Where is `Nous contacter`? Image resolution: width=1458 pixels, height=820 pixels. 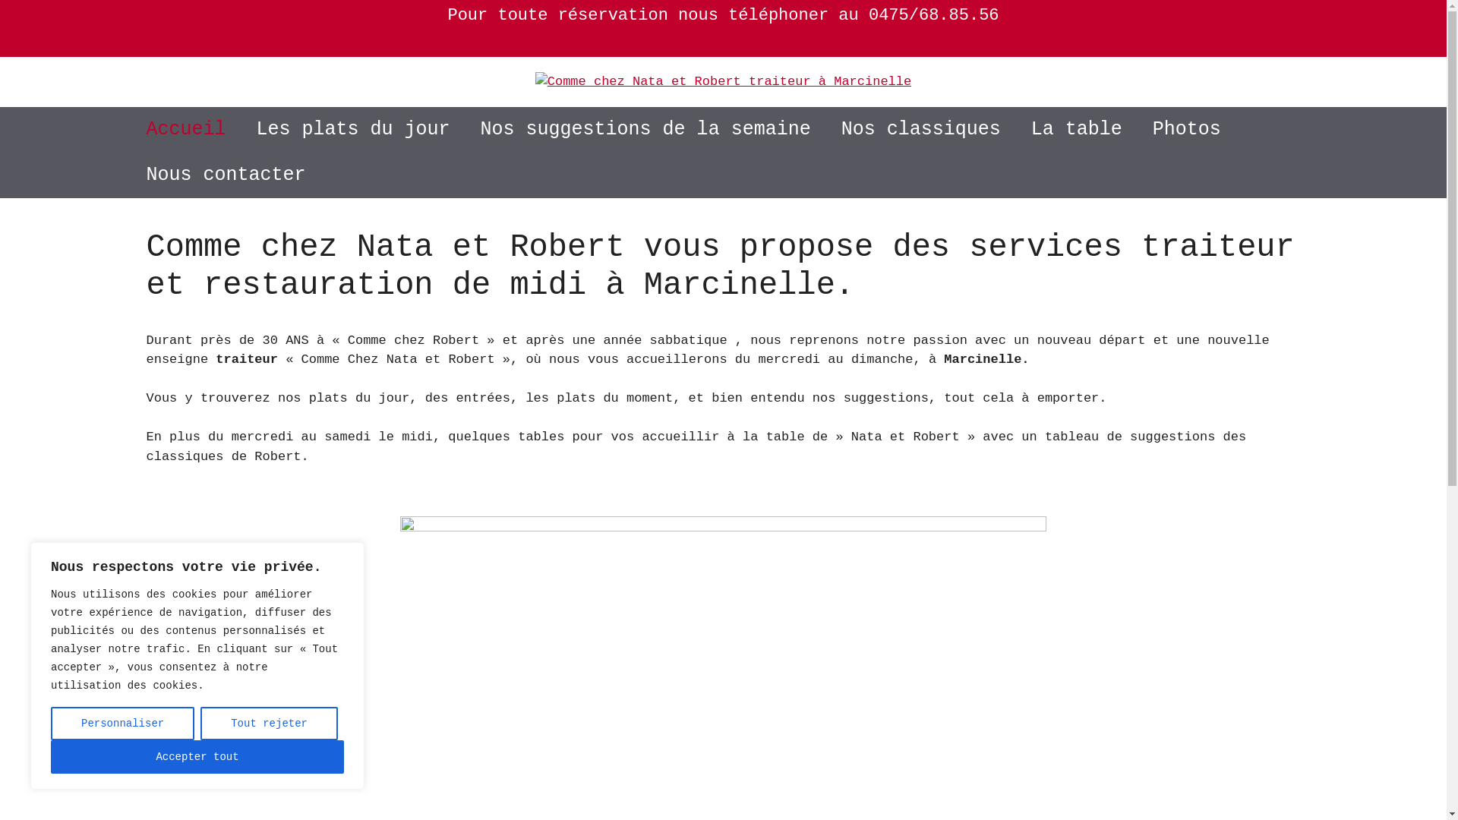 Nous contacter is located at coordinates (226, 175).